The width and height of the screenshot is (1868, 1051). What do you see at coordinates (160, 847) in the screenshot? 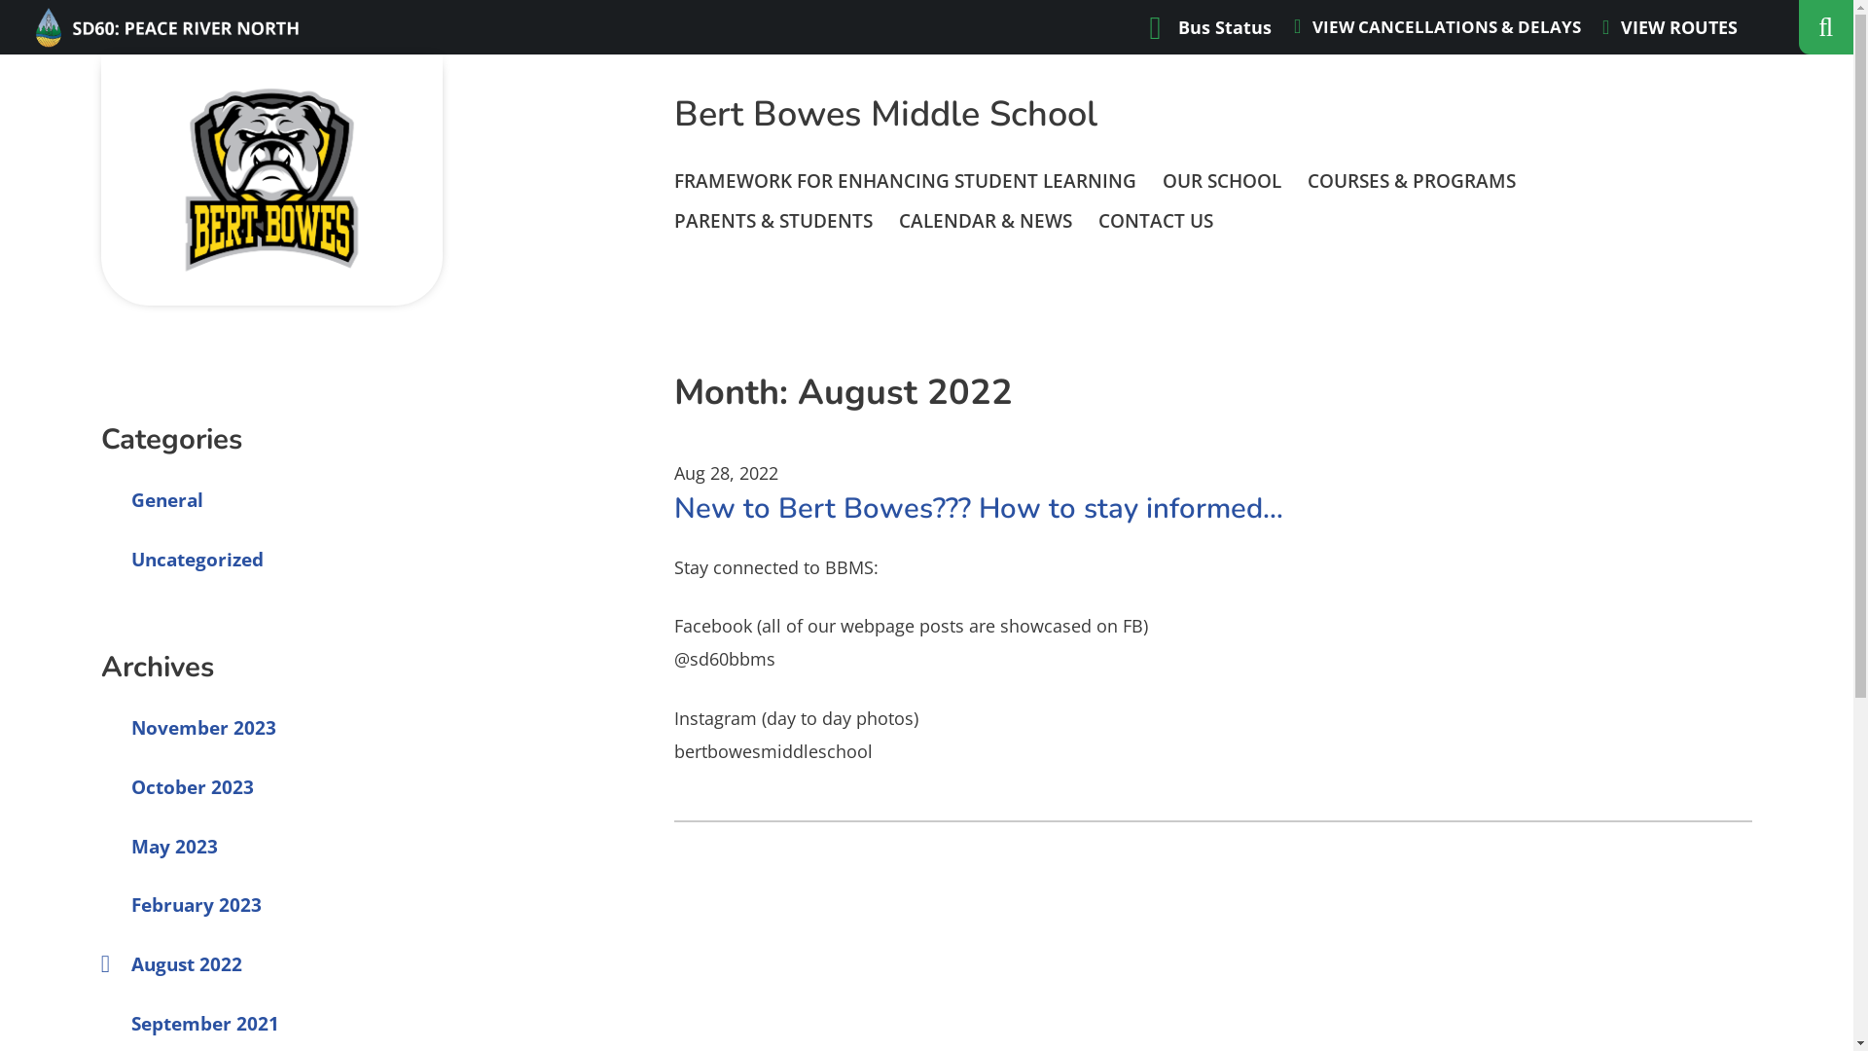
I see `May 2023` at bounding box center [160, 847].